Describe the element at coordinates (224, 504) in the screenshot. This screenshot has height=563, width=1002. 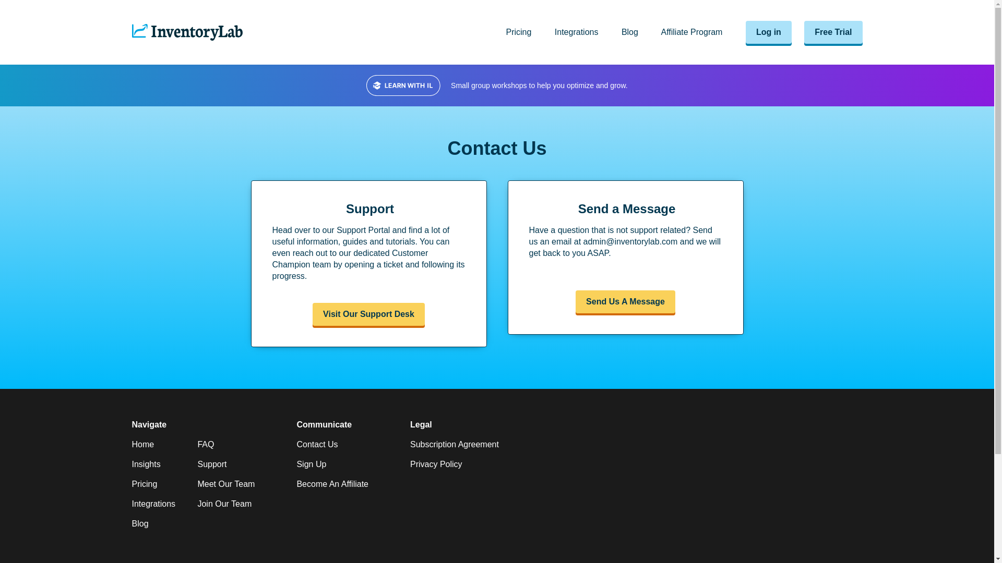
I see `Join Our Team` at that location.